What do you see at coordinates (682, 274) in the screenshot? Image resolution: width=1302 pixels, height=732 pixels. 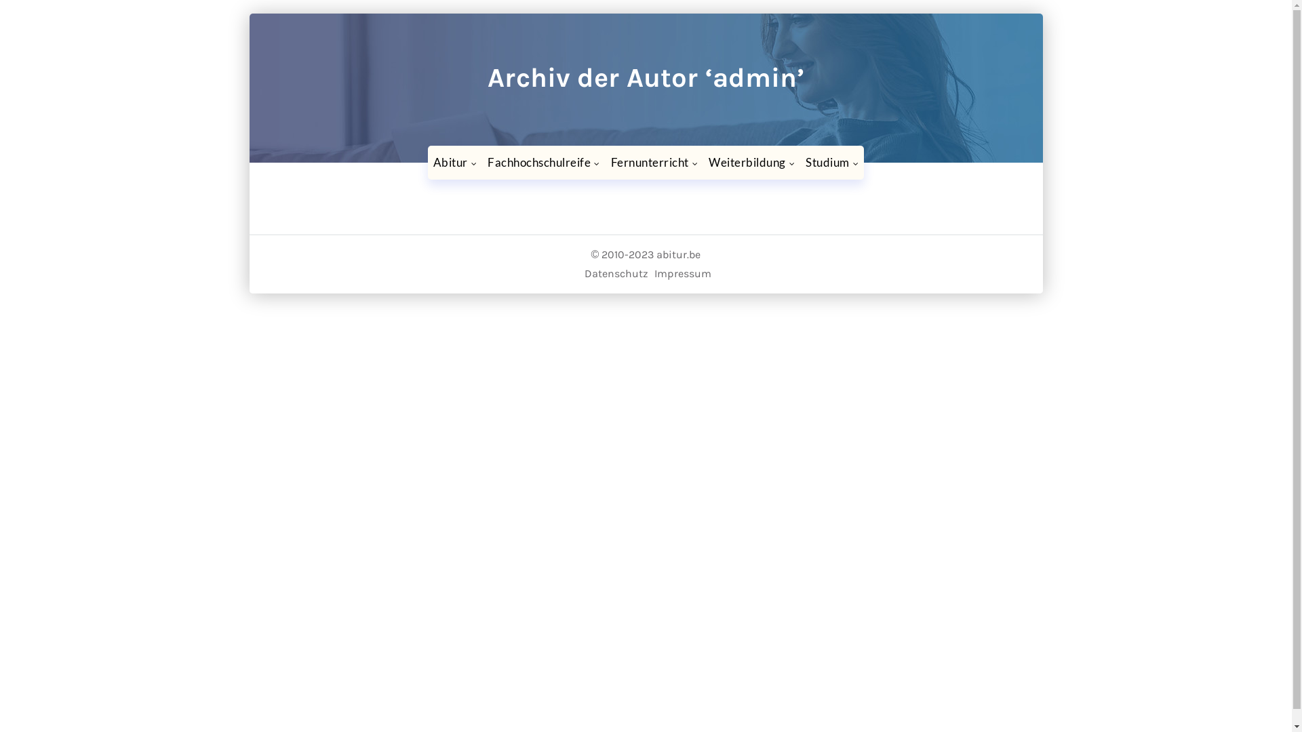 I see `Impressum` at bounding box center [682, 274].